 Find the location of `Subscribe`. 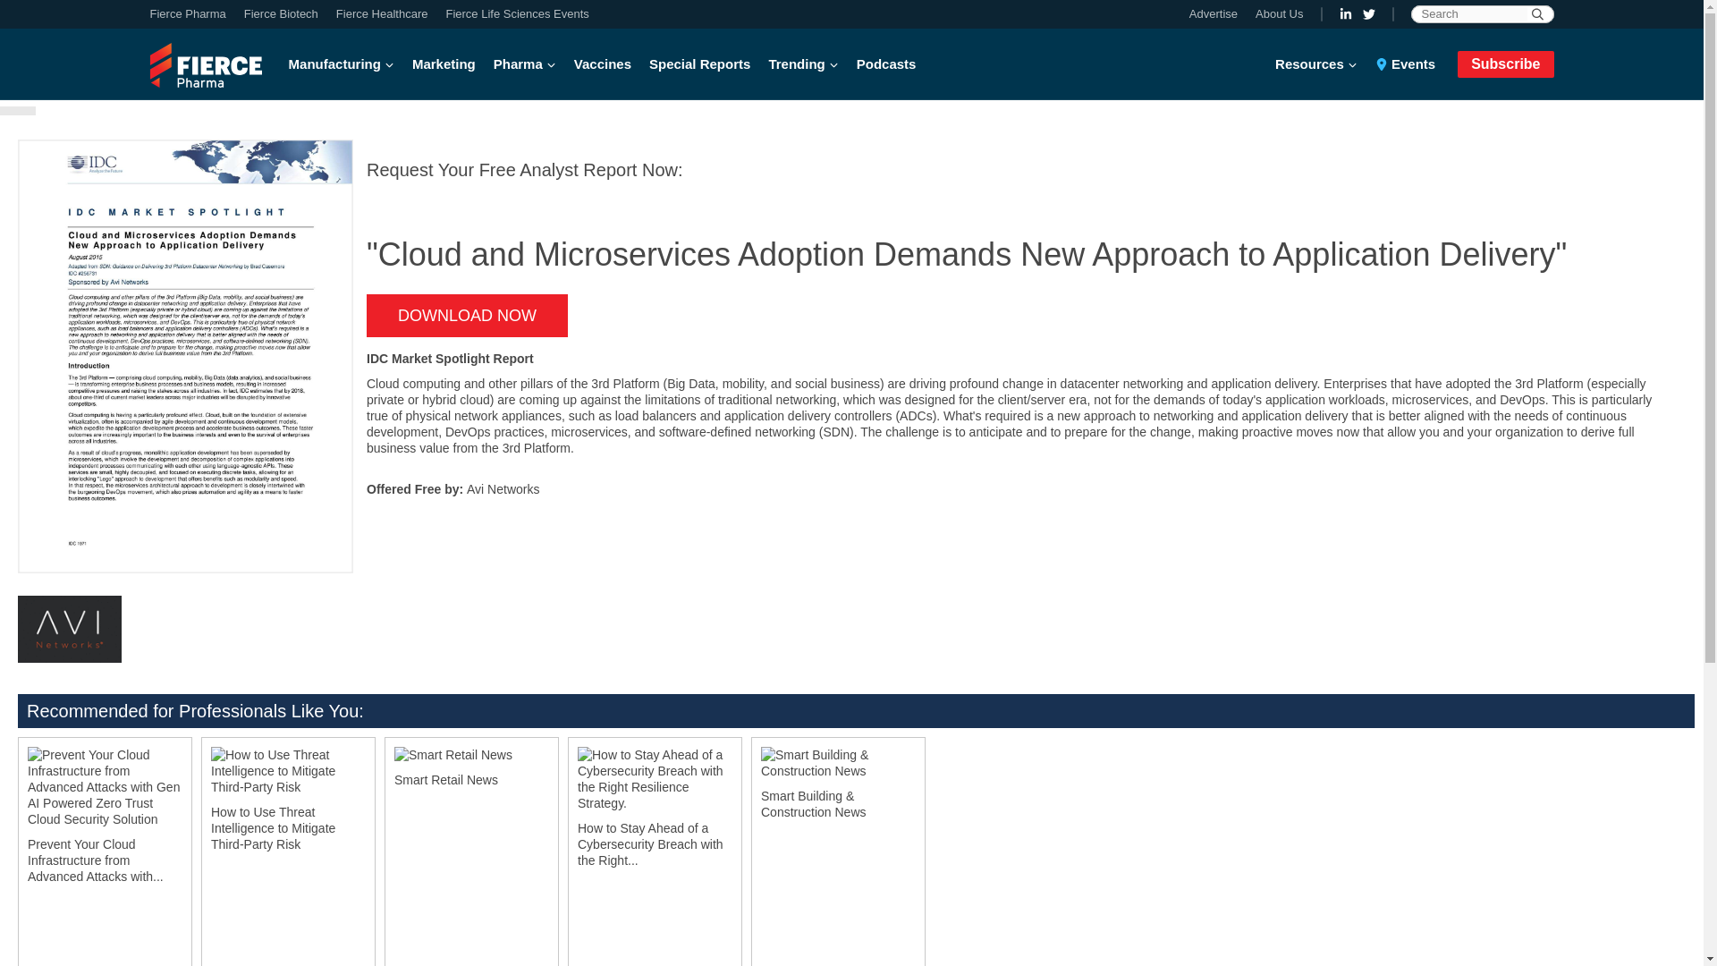

Subscribe is located at coordinates (1506, 64).